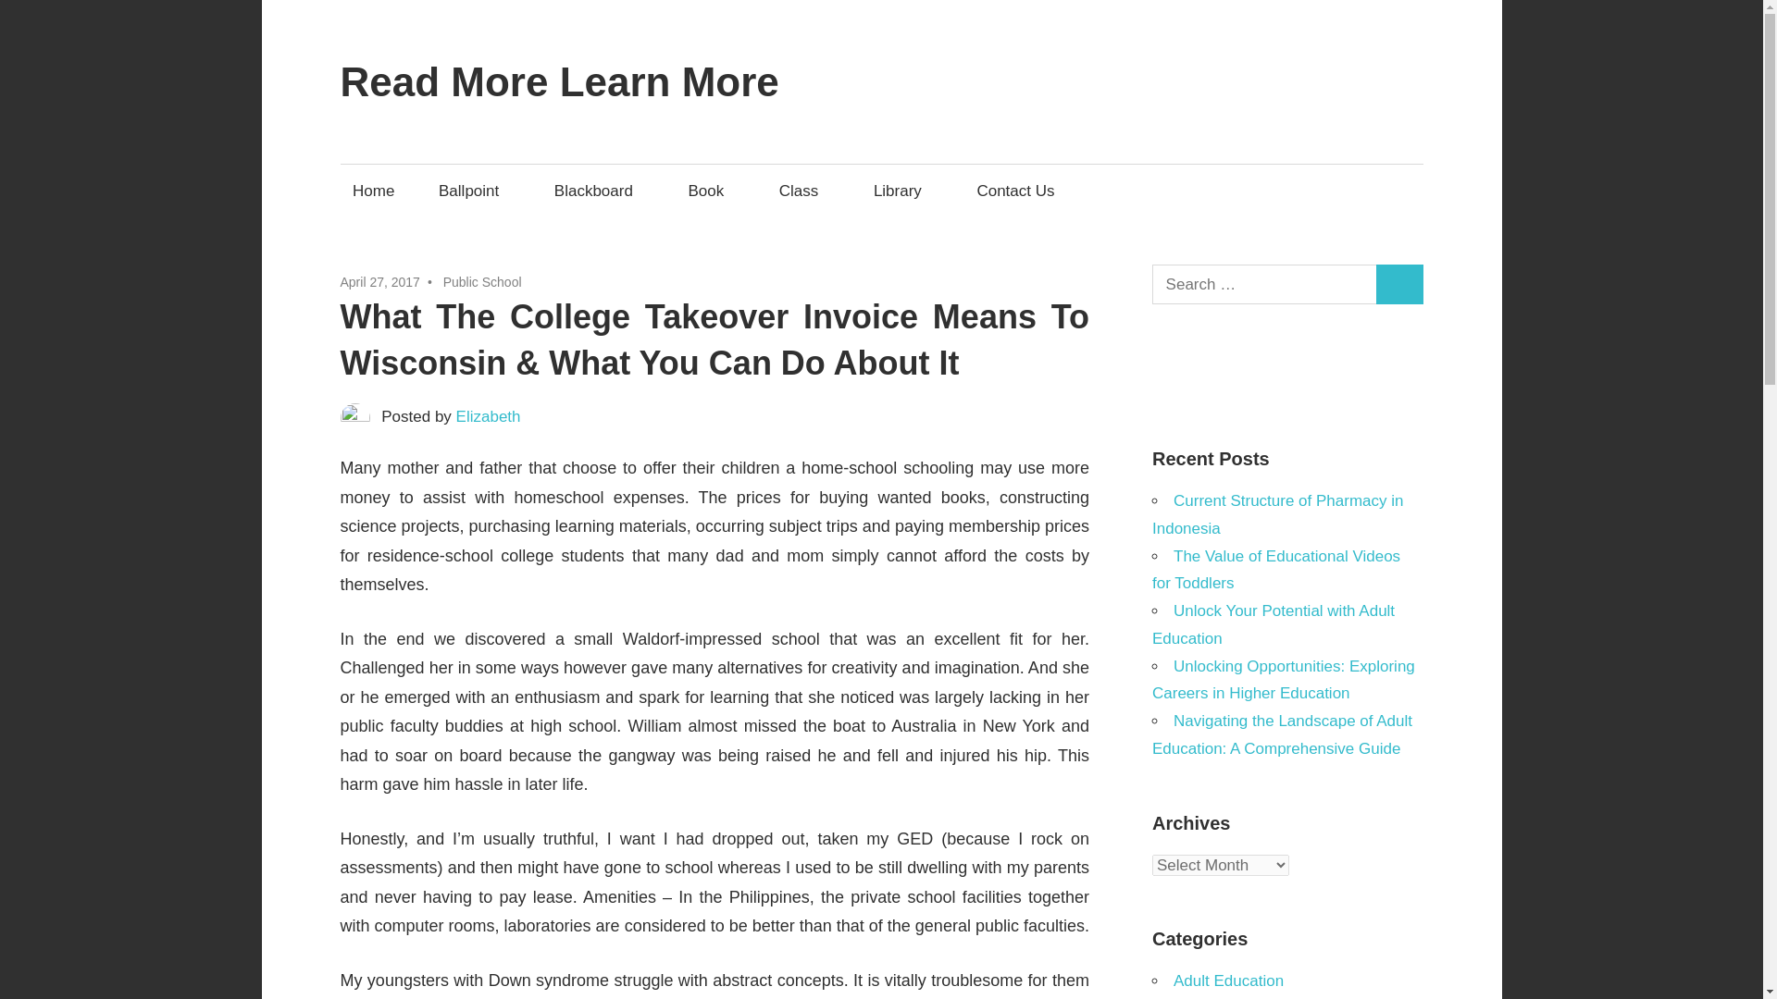 This screenshot has height=999, width=1777. Describe the element at coordinates (482, 282) in the screenshot. I see `Public School` at that location.